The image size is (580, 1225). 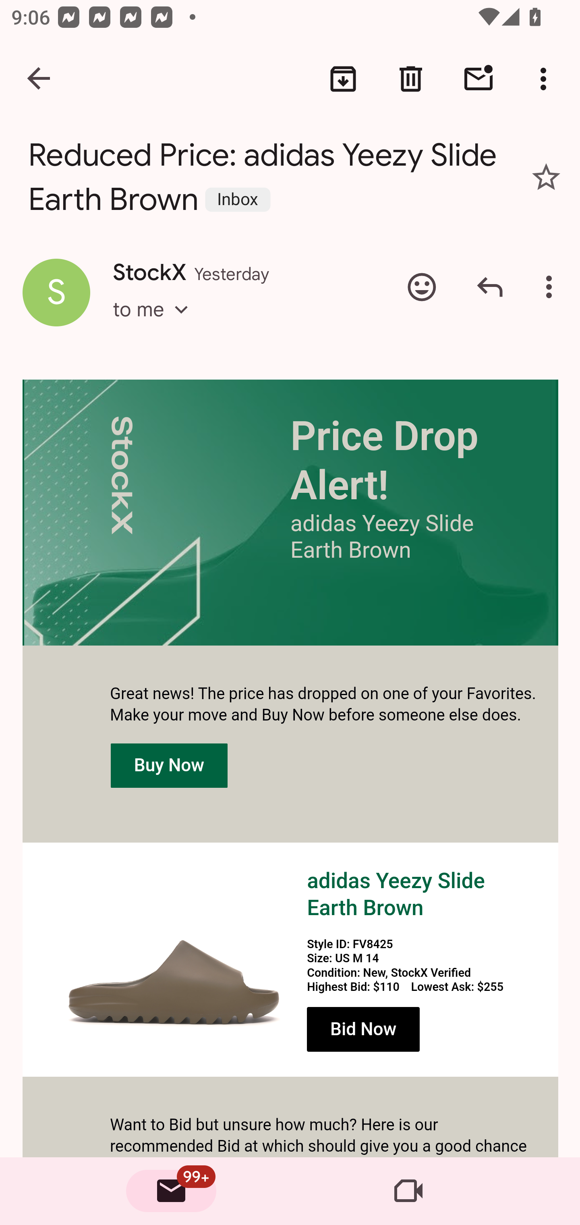 I want to click on Meet, so click(x=408, y=1191).